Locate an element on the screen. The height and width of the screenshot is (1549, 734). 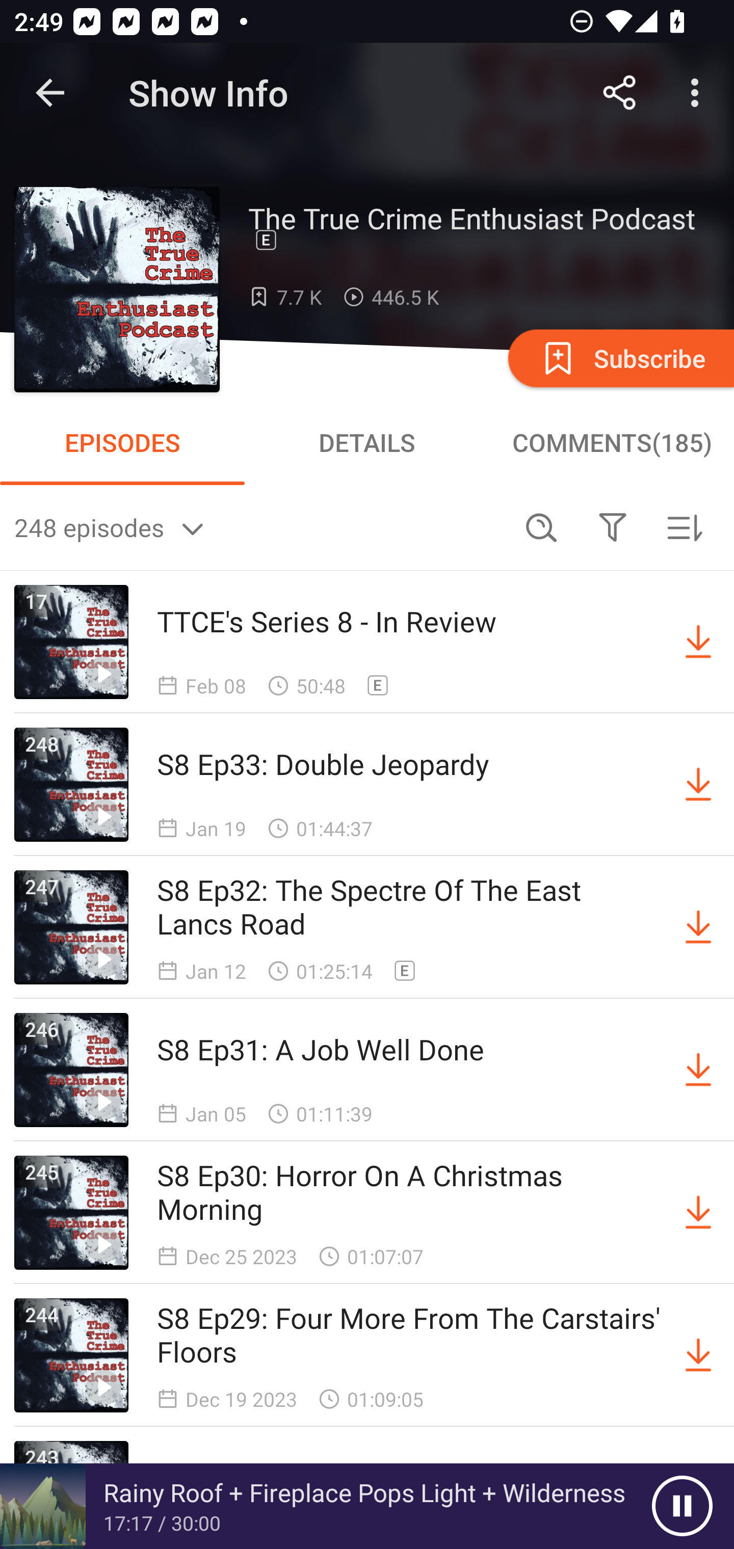
Subscribe is located at coordinates (619, 358).